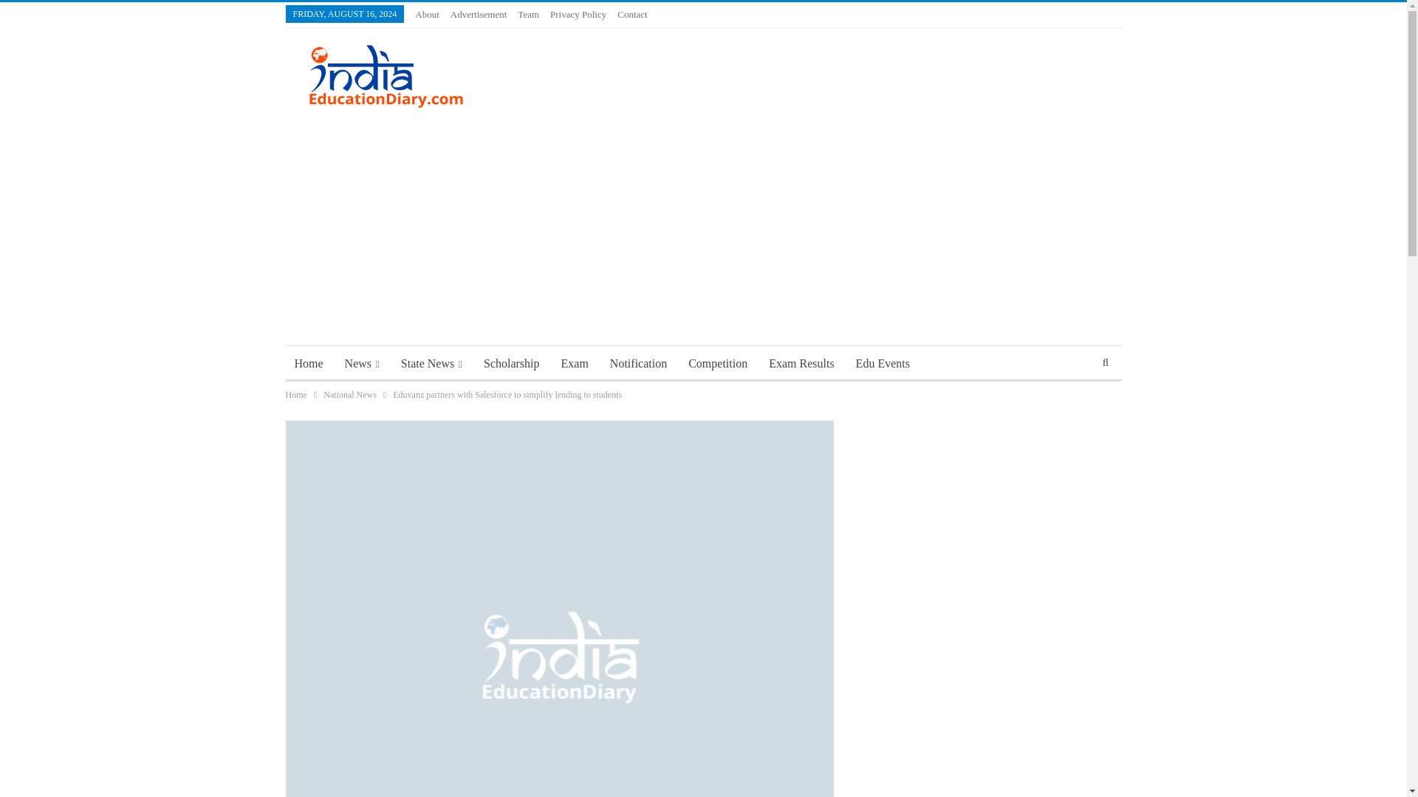 Image resolution: width=1418 pixels, height=797 pixels. What do you see at coordinates (479, 14) in the screenshot?
I see `Advertisement` at bounding box center [479, 14].